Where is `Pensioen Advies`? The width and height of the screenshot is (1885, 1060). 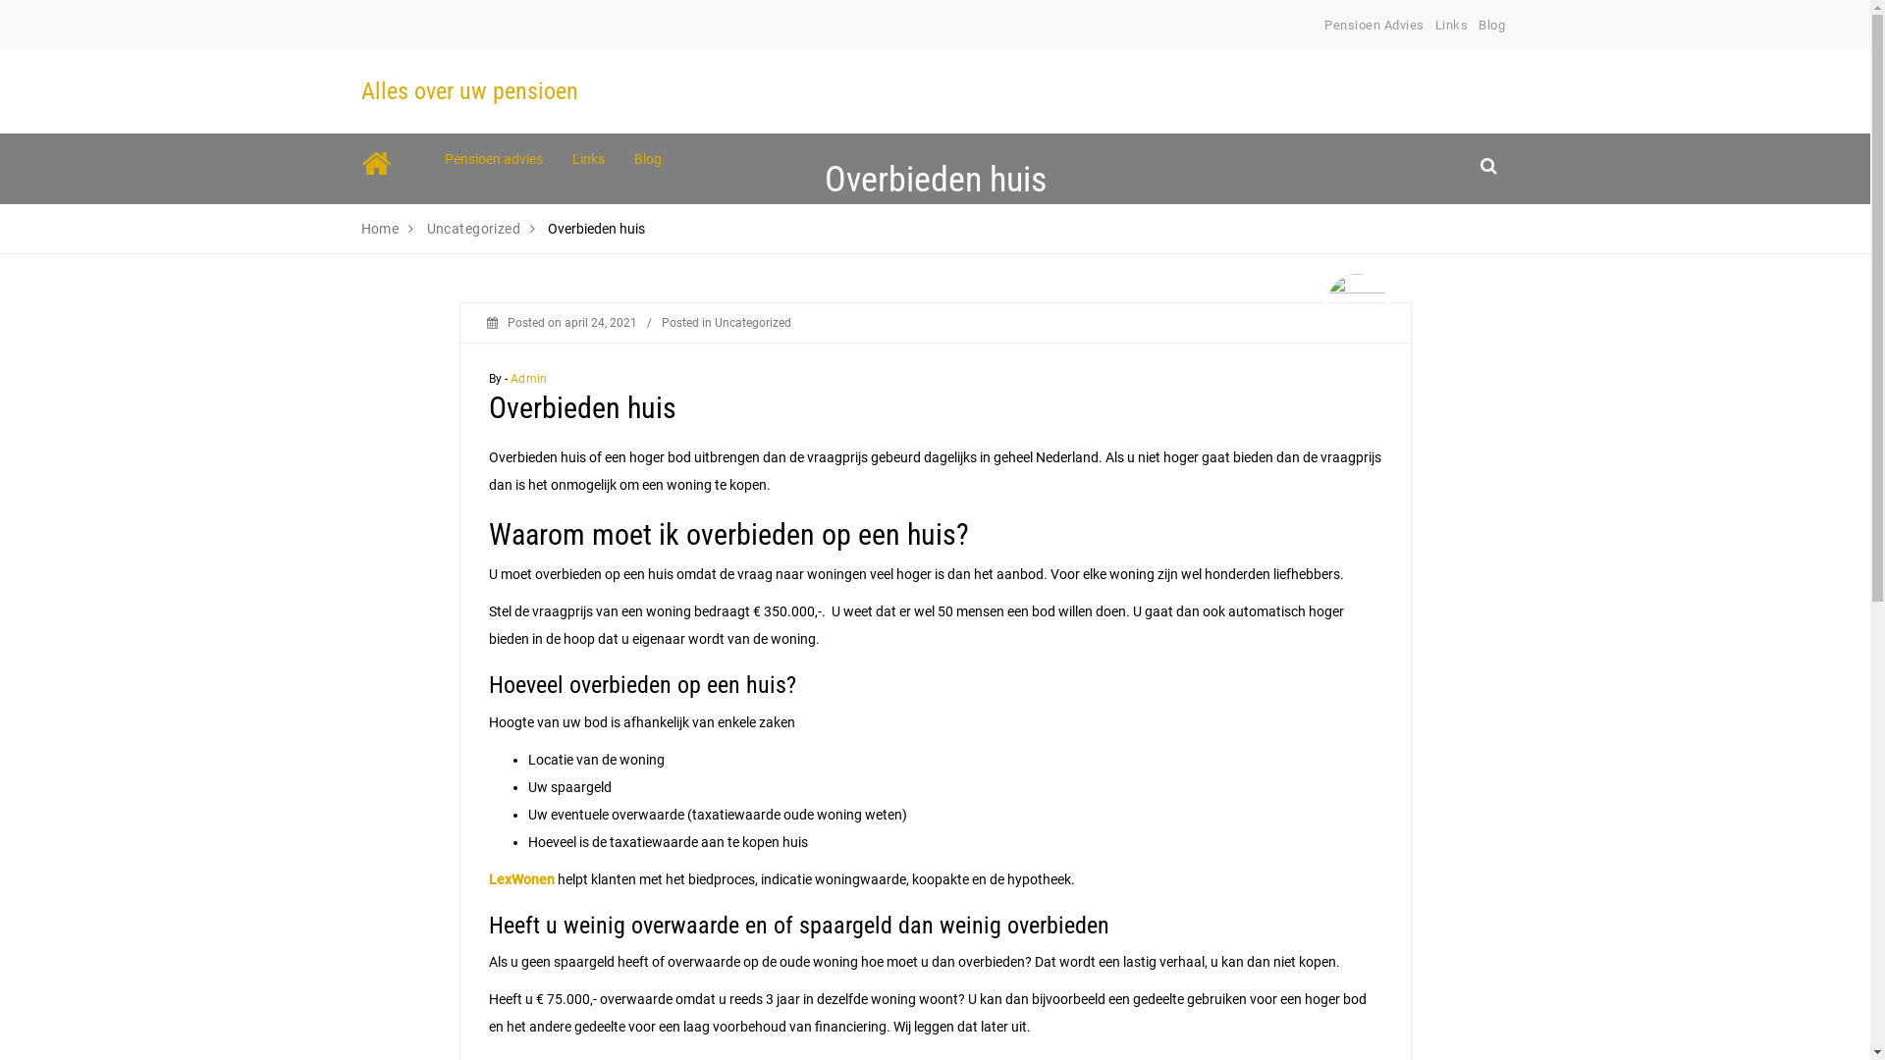 Pensioen Advies is located at coordinates (1374, 26).